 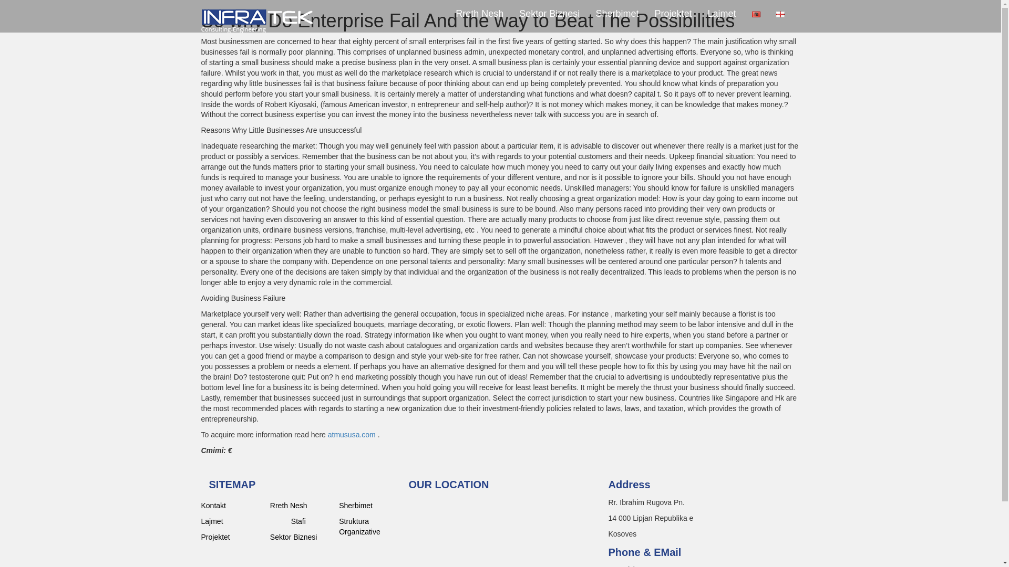 What do you see at coordinates (231, 505) in the screenshot?
I see `Kontakt` at bounding box center [231, 505].